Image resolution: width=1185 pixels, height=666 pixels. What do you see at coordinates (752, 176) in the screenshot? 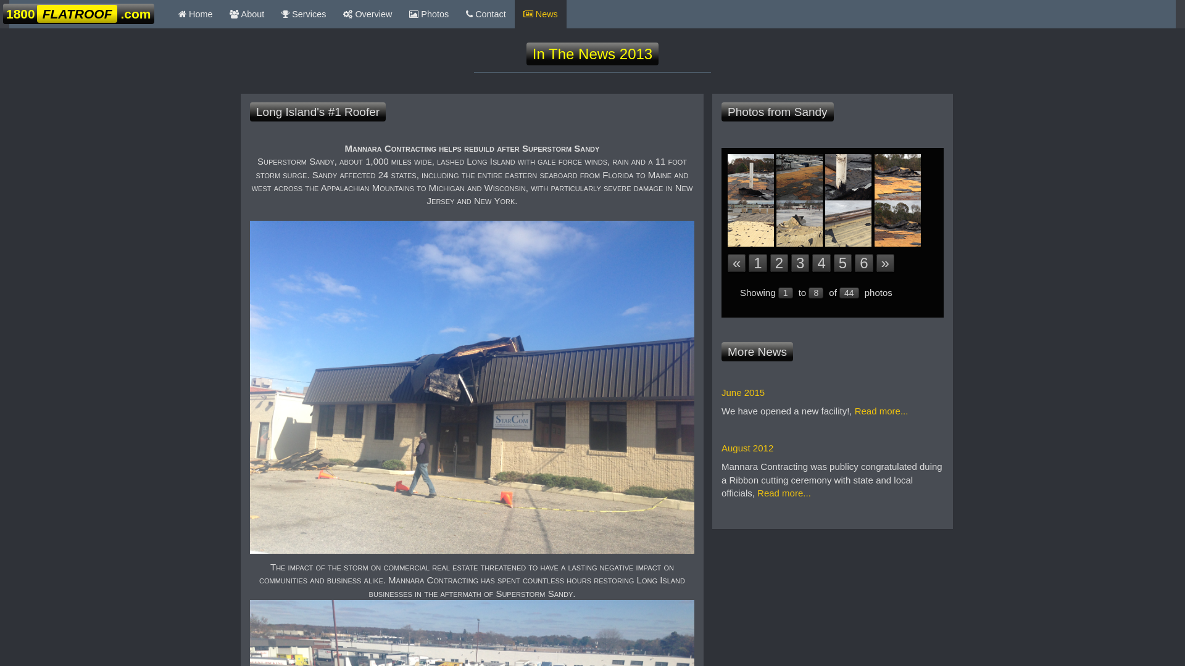
I see `1800Flatroof.com on the  job` at bounding box center [752, 176].